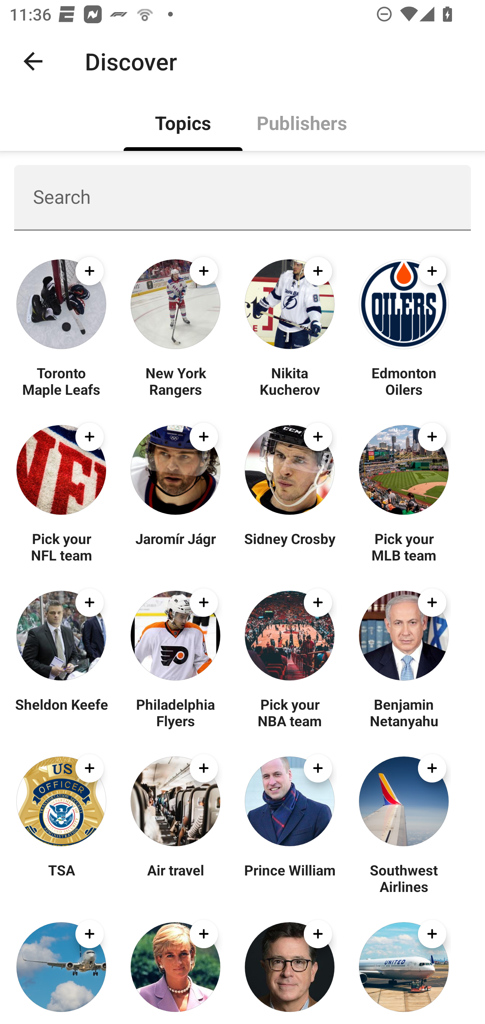  Describe the element at coordinates (175, 546) in the screenshot. I see `Jaromír Jágr` at that location.